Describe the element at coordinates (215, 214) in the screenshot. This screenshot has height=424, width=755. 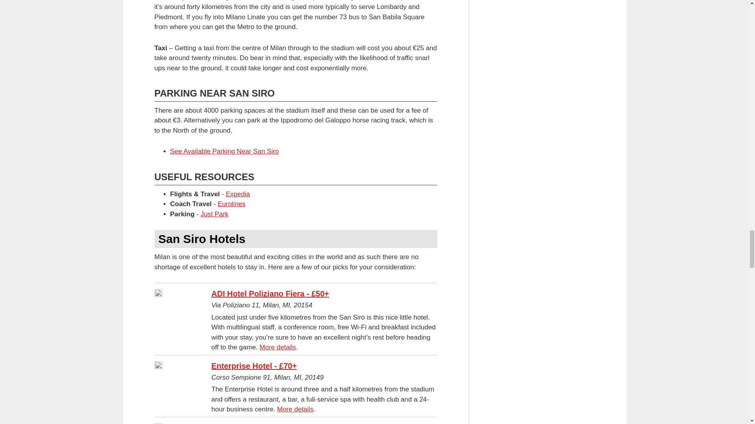
I see `Just Park` at that location.